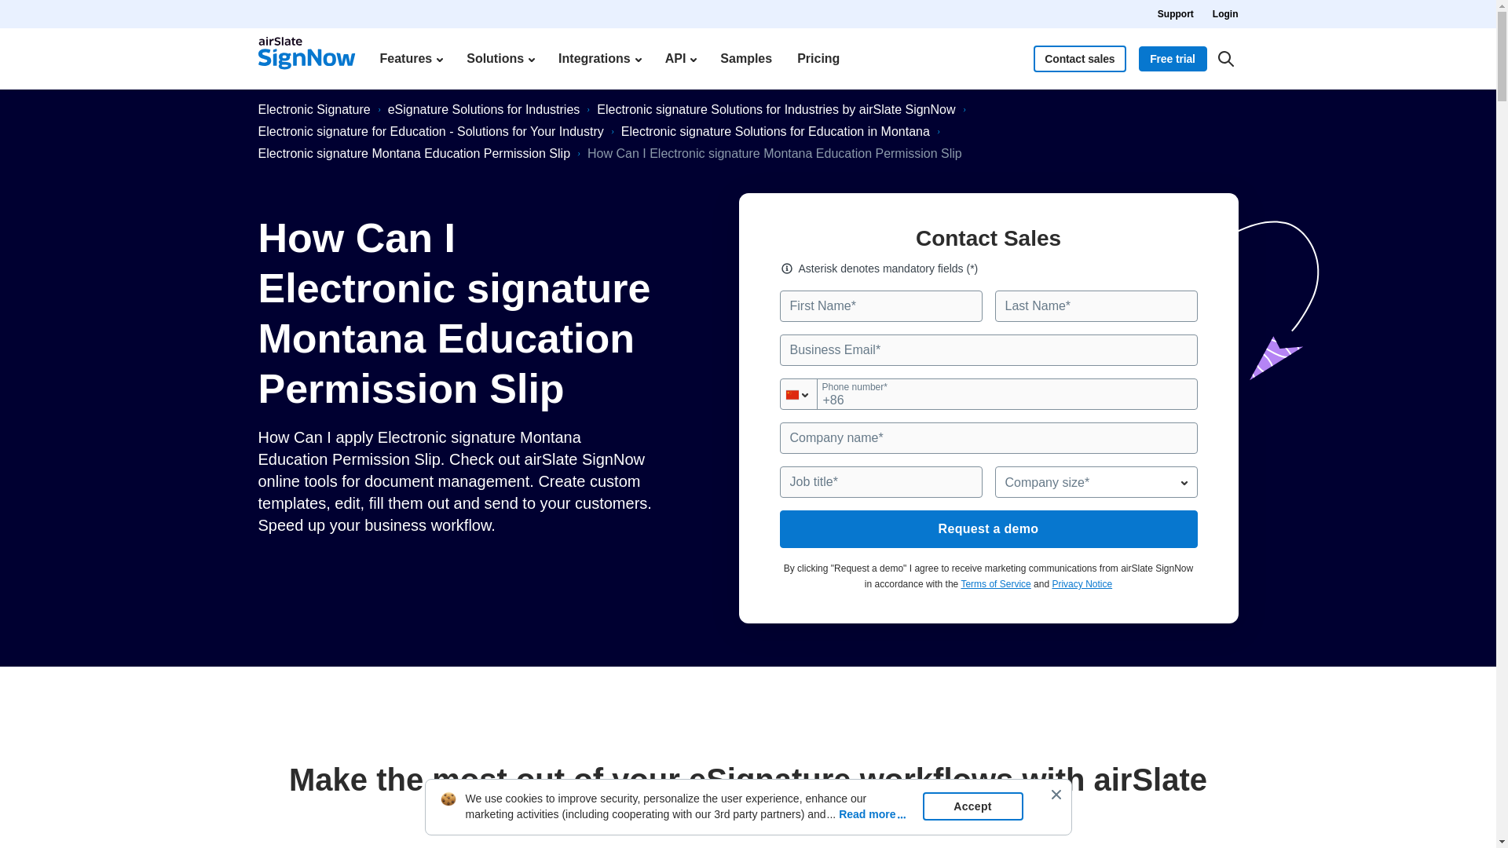  I want to click on Support, so click(1176, 14).